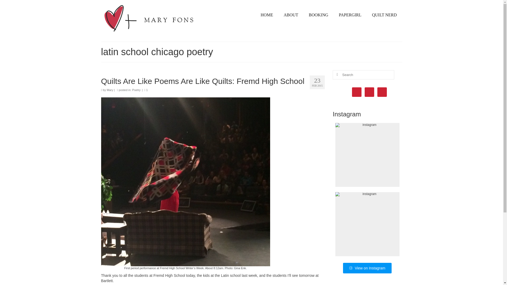  What do you see at coordinates (149, 18) in the screenshot?
I see `Mary Fons` at bounding box center [149, 18].